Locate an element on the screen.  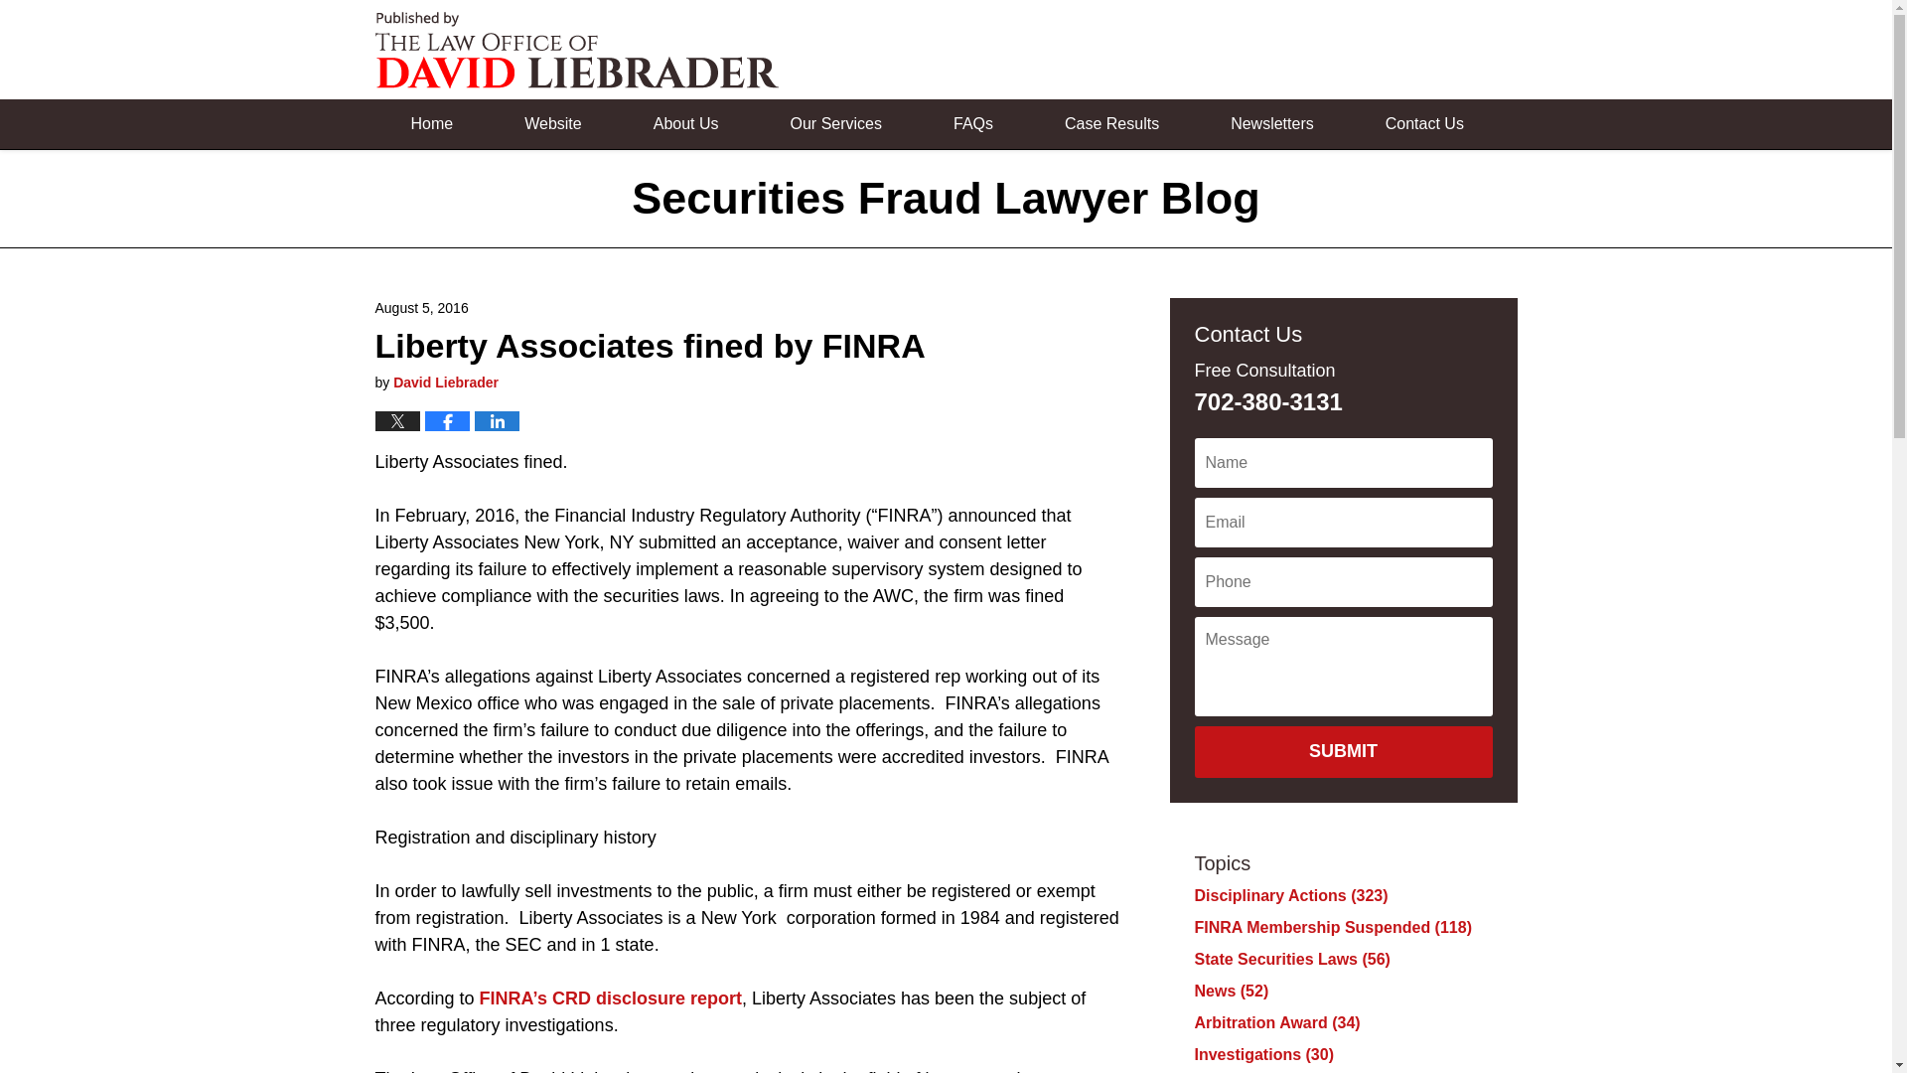
Published By The Law Office of David Liebrader is located at coordinates (1383, 50).